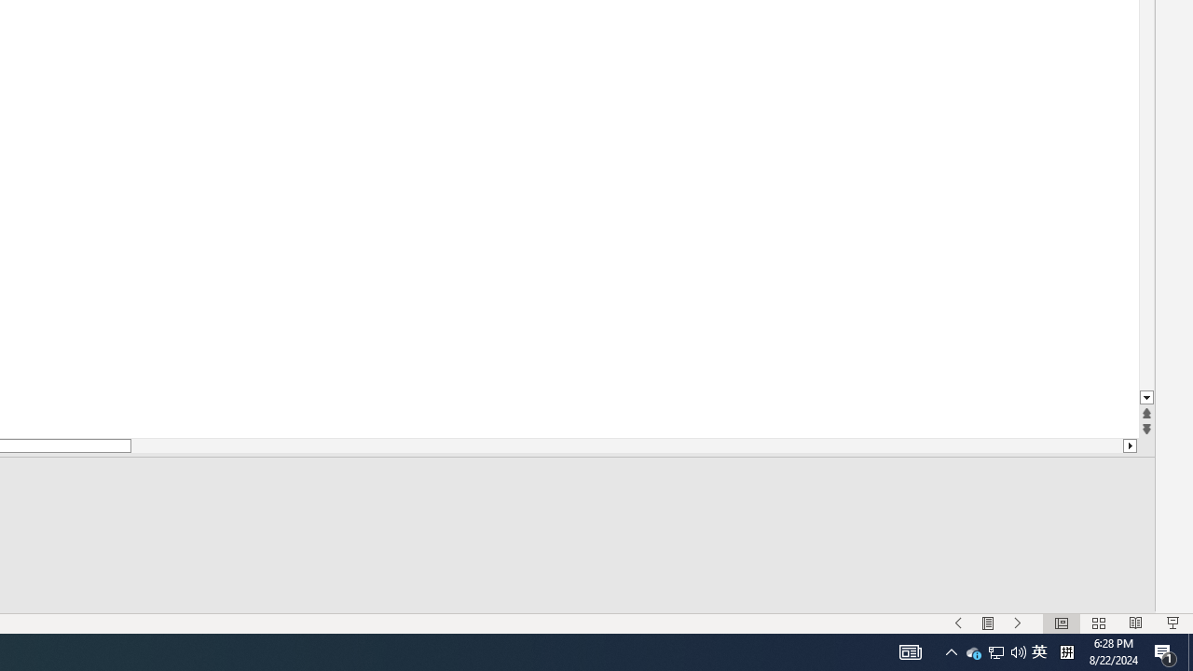 The image size is (1193, 671). I want to click on Reading View, so click(1136, 623).